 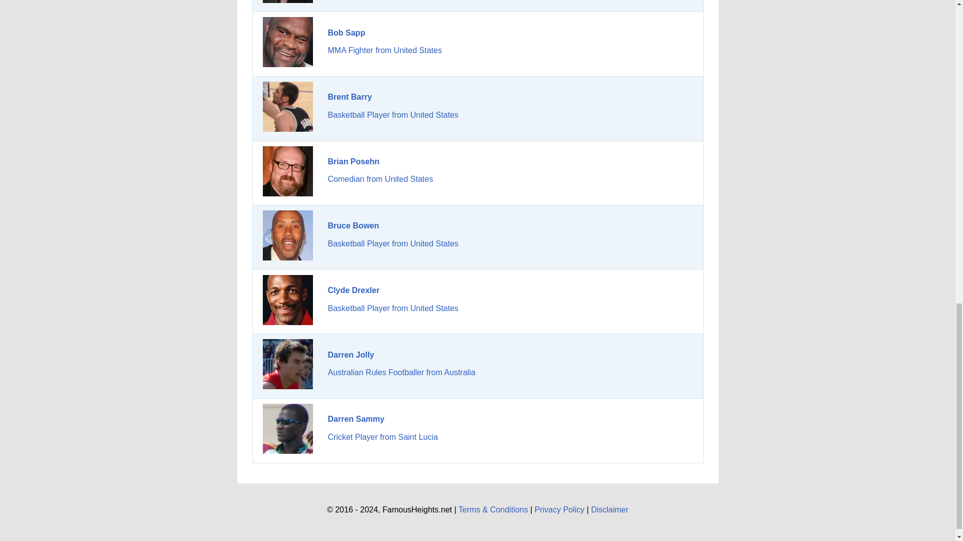 What do you see at coordinates (385, 50) in the screenshot?
I see `MMA Fighter from United States` at bounding box center [385, 50].